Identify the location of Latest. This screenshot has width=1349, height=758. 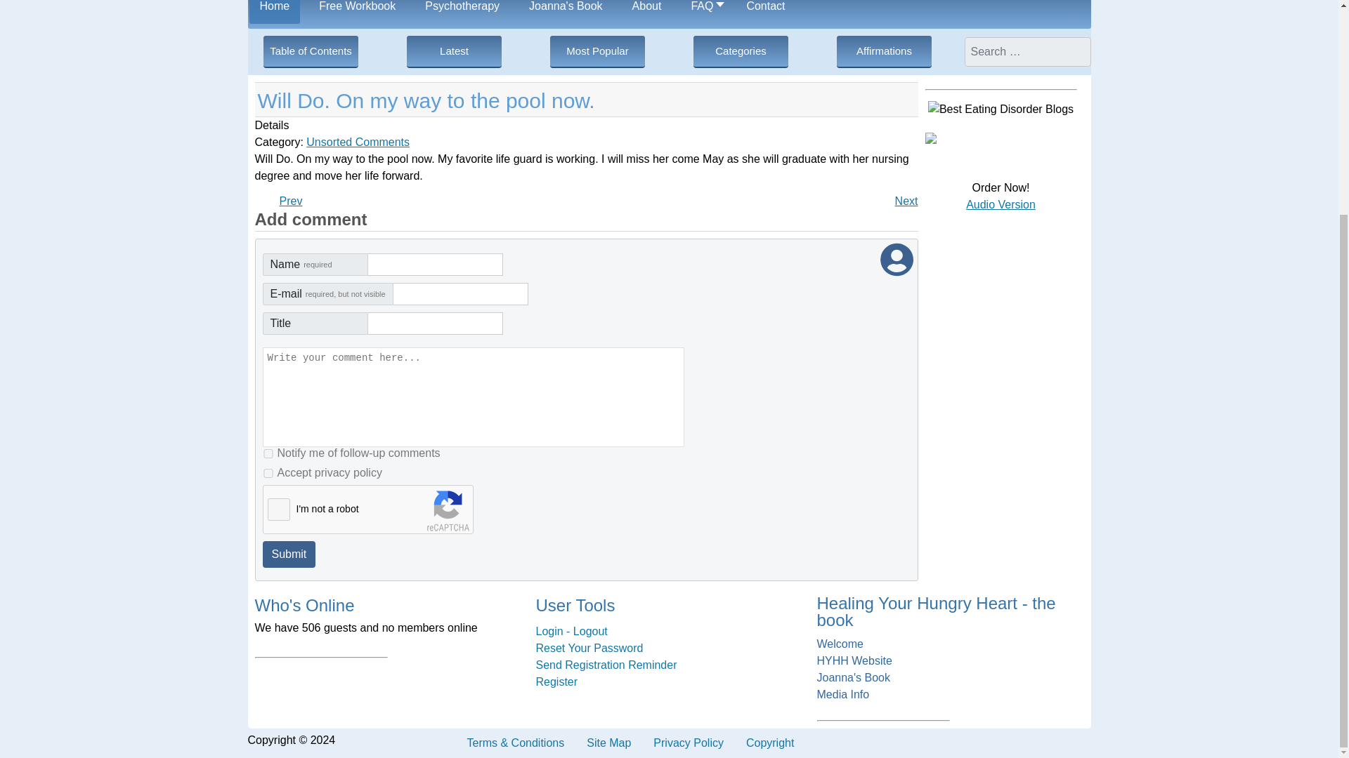
(454, 52).